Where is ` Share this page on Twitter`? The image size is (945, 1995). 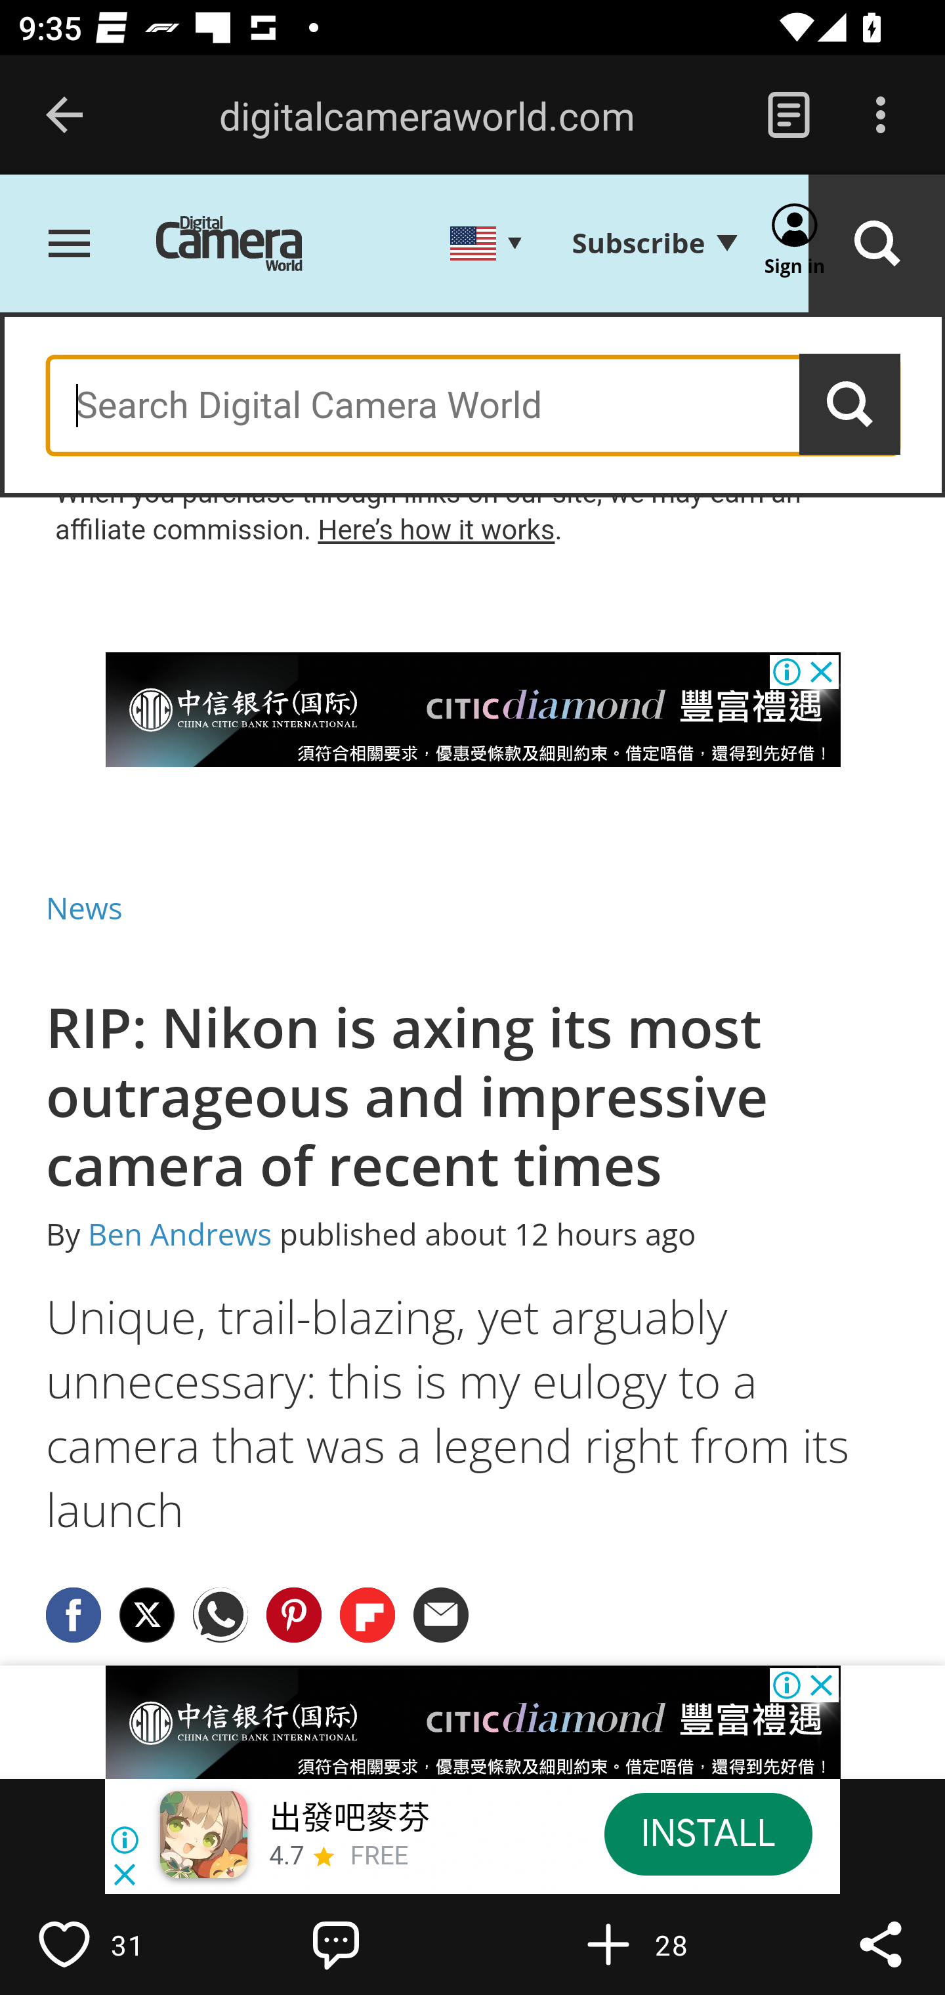  Share this page on Twitter is located at coordinates (147, 1613).